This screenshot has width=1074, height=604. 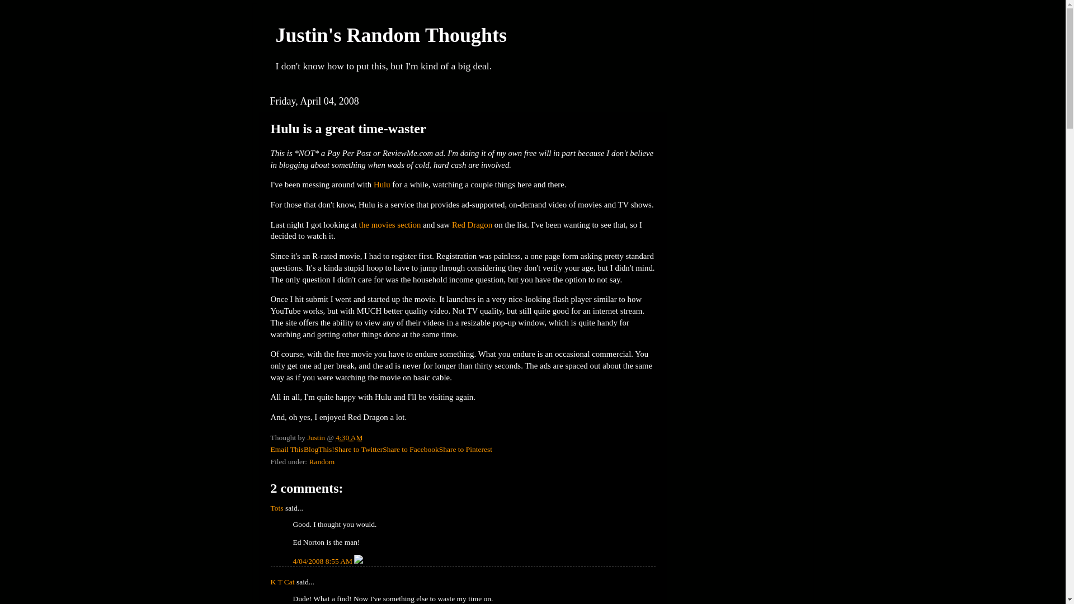 What do you see at coordinates (276, 508) in the screenshot?
I see `Tots` at bounding box center [276, 508].